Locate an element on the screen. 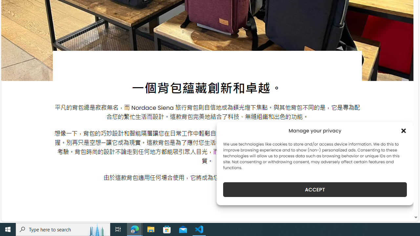  Class: cmplz-close is located at coordinates (404, 130).